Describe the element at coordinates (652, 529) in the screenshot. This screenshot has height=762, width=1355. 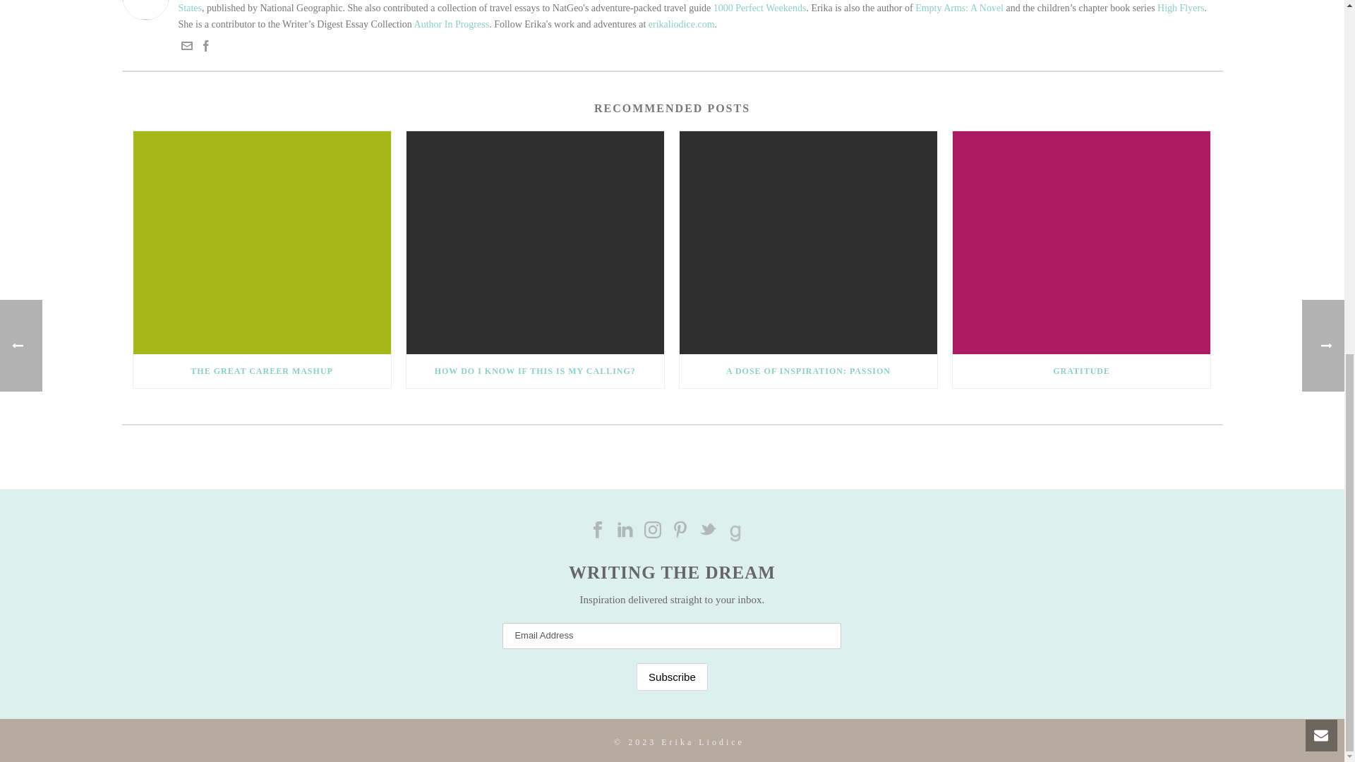
I see `Follow me on instagram` at that location.